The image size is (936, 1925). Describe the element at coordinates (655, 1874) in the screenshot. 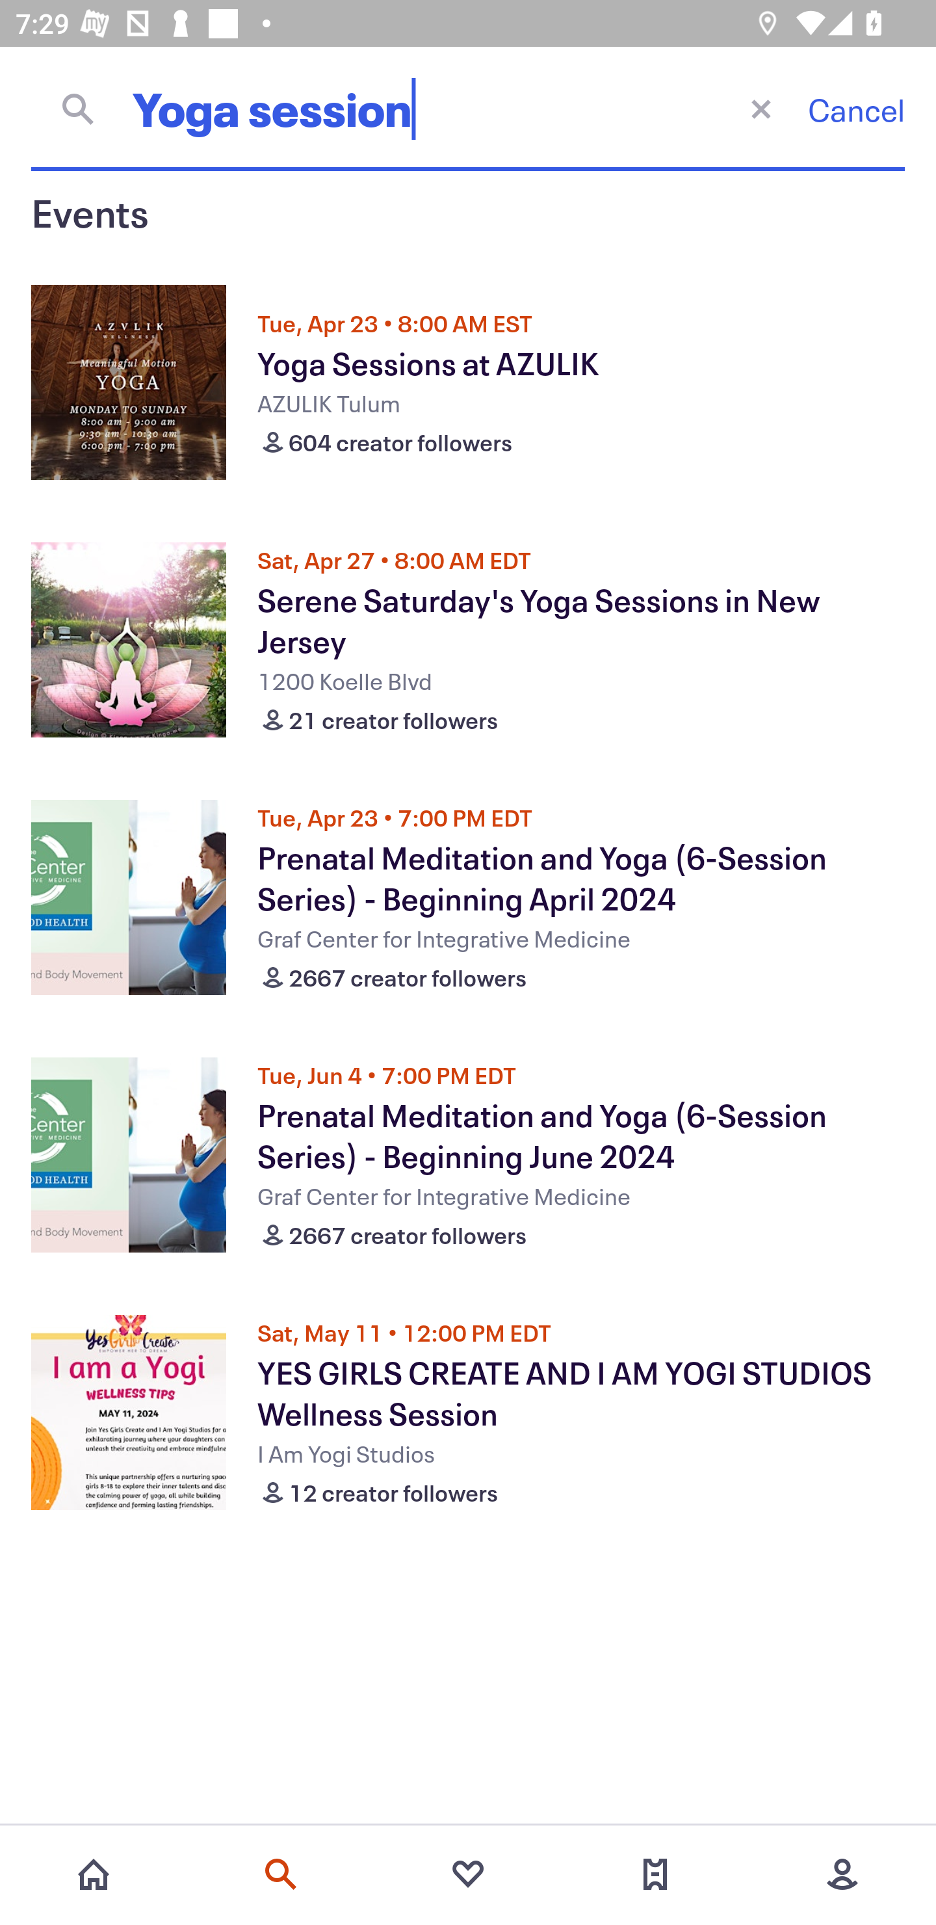

I see `Tickets` at that location.